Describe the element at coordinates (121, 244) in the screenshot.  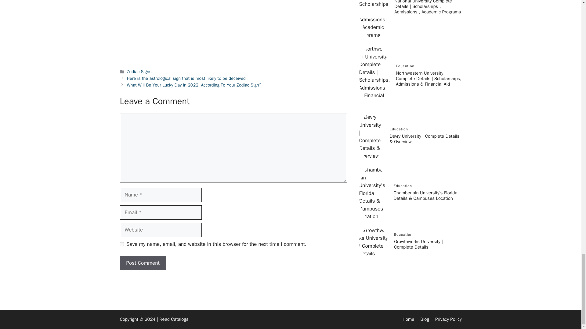
I see `yes` at that location.